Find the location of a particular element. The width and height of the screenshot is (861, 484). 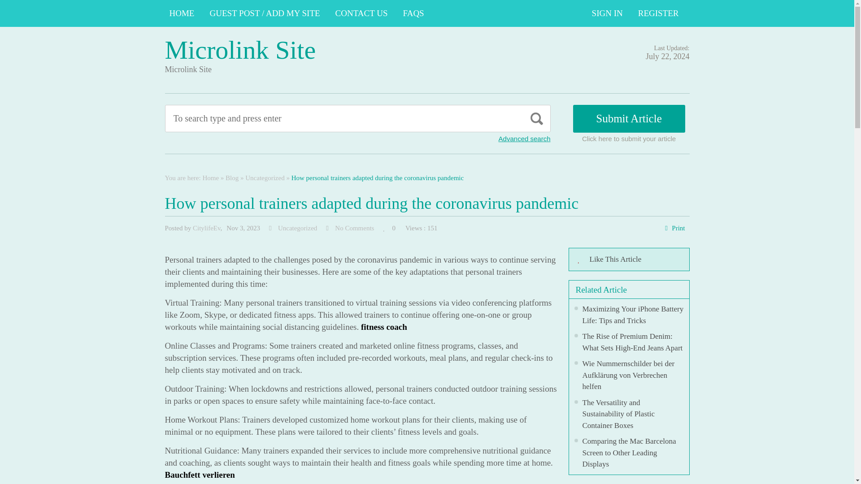

Uncategorized is located at coordinates (265, 177).